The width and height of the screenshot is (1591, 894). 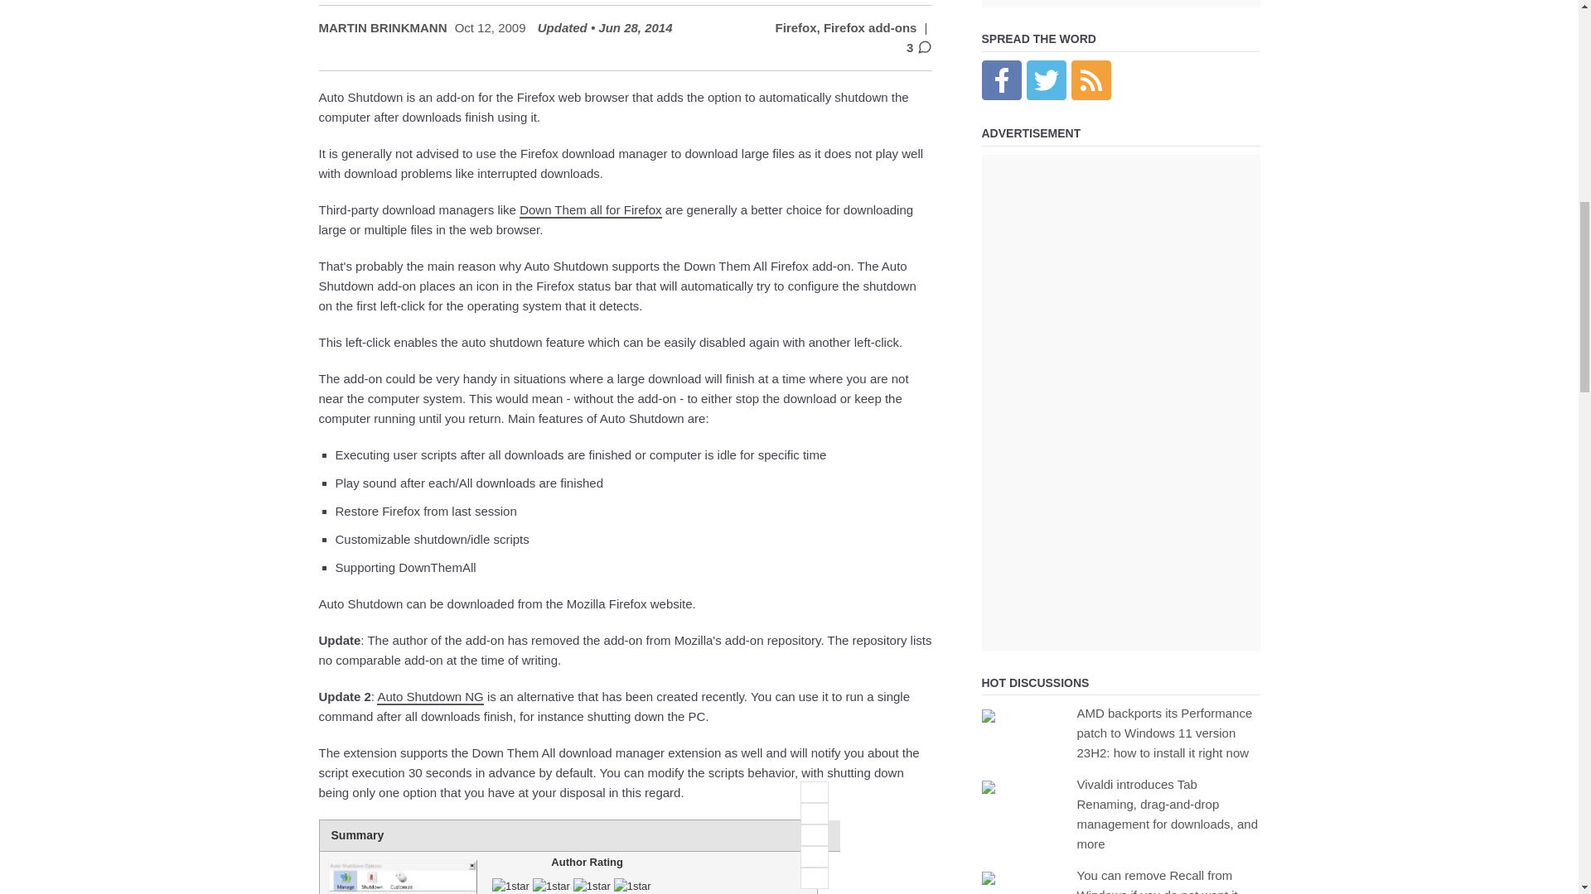 I want to click on 5, so click(x=814, y=877).